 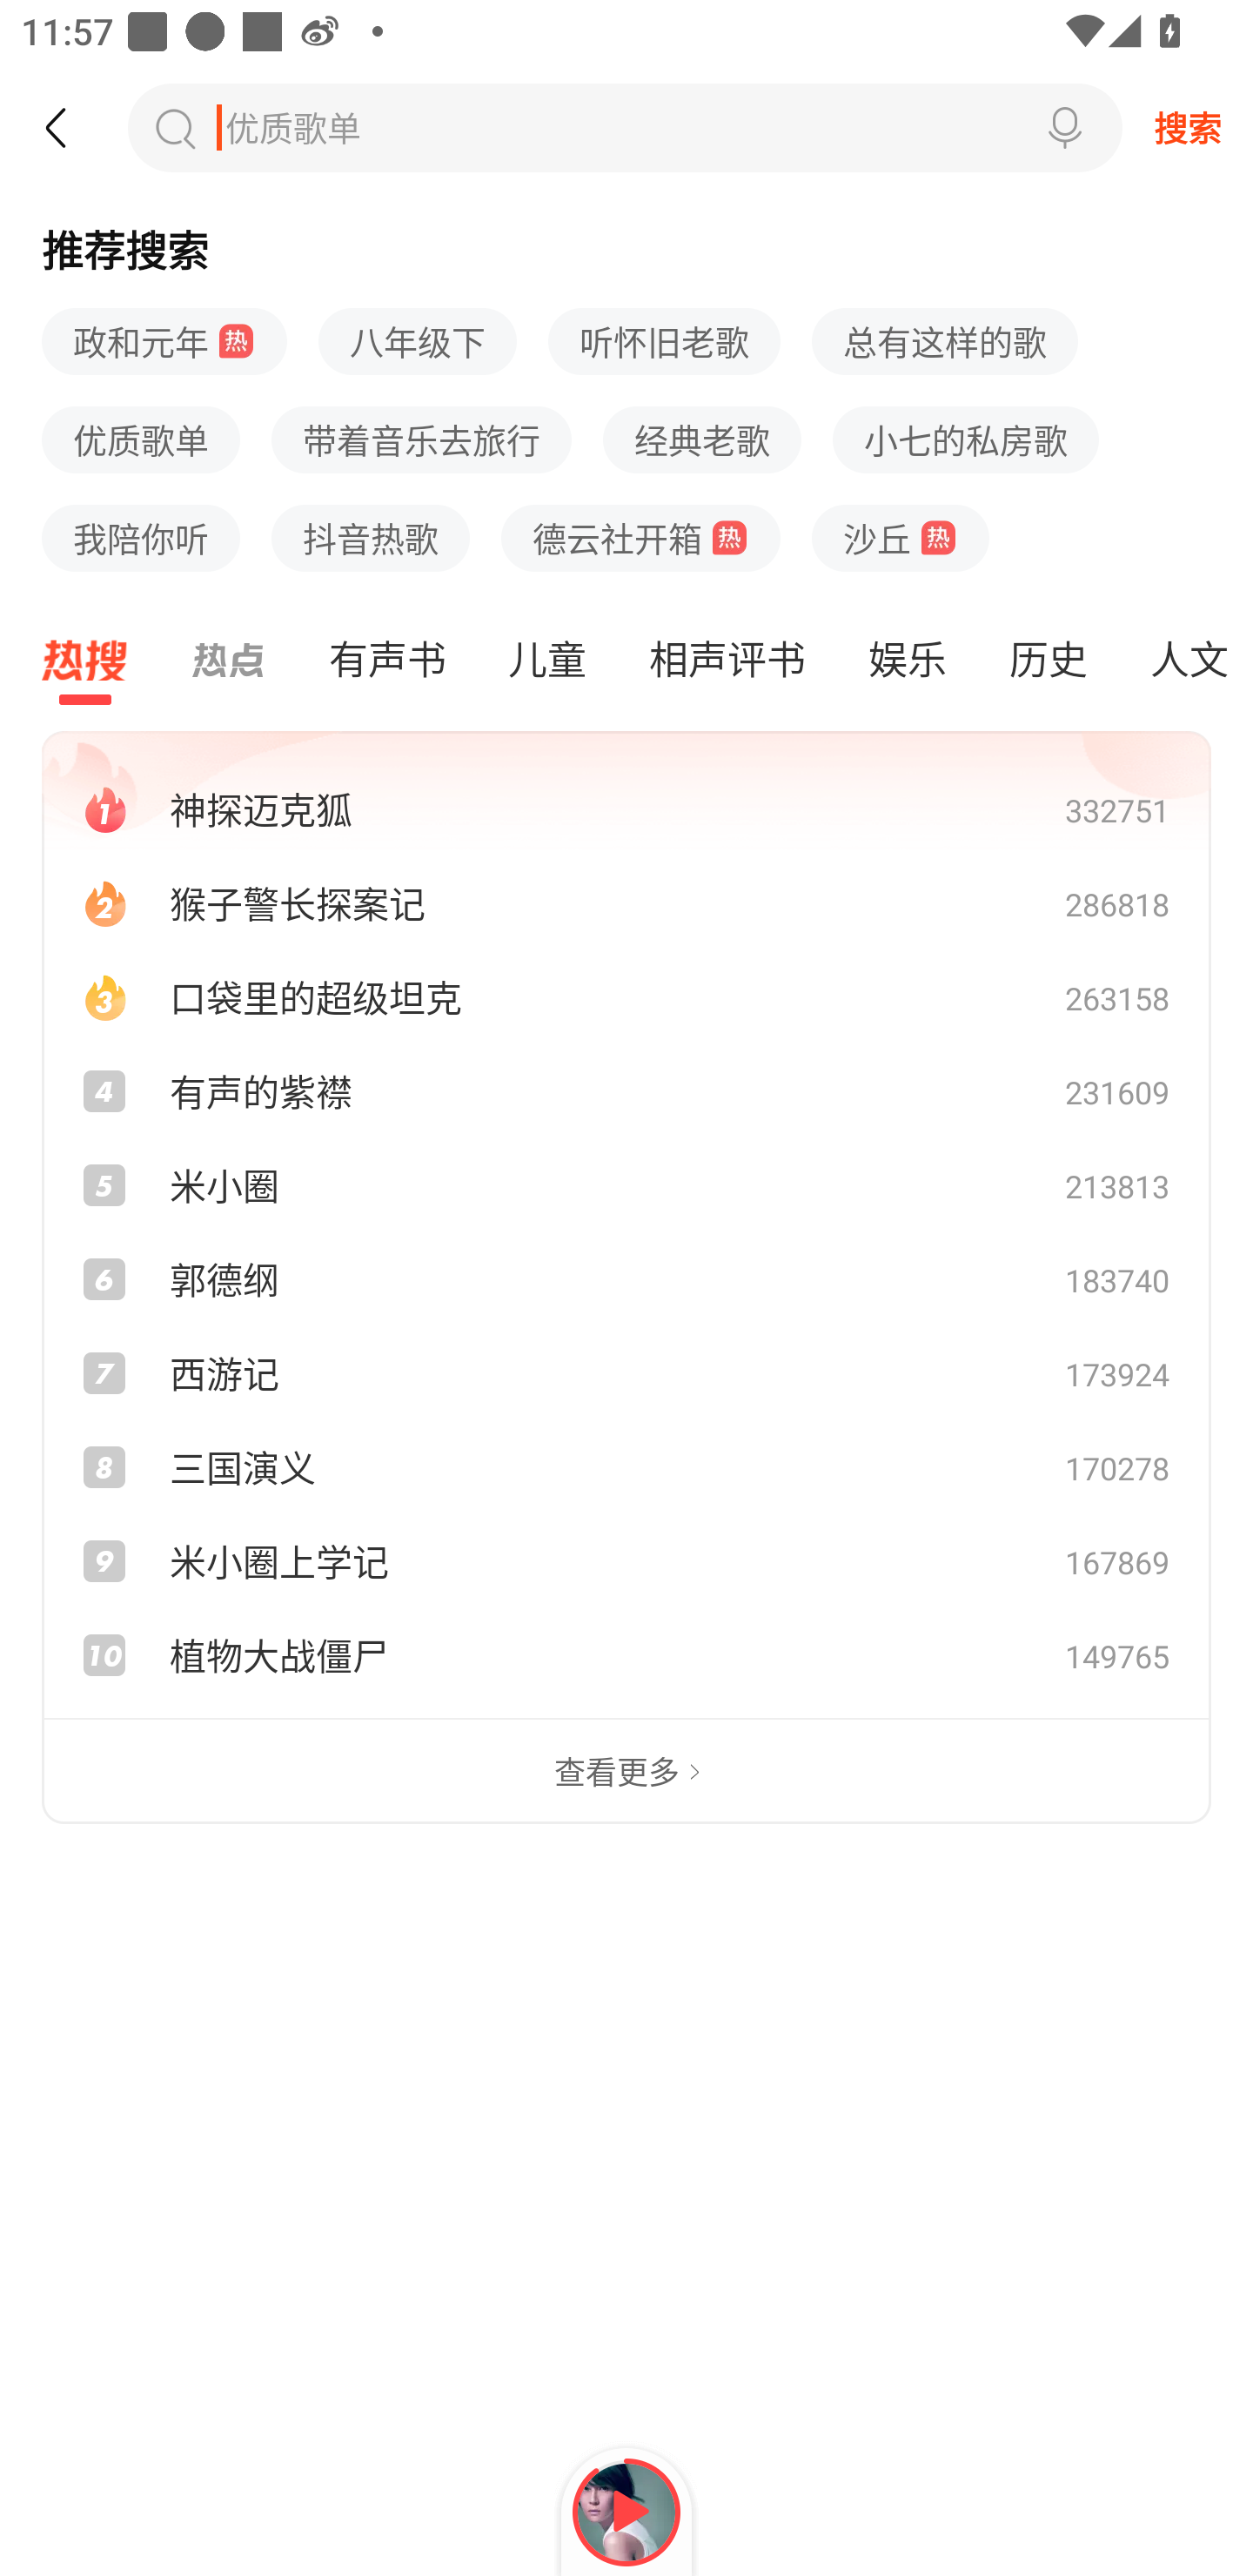 I want to click on 已经选择搜索功能,当前搜索框内容为优质歌单  优质歌单 语音搜索, so click(x=625, y=127).